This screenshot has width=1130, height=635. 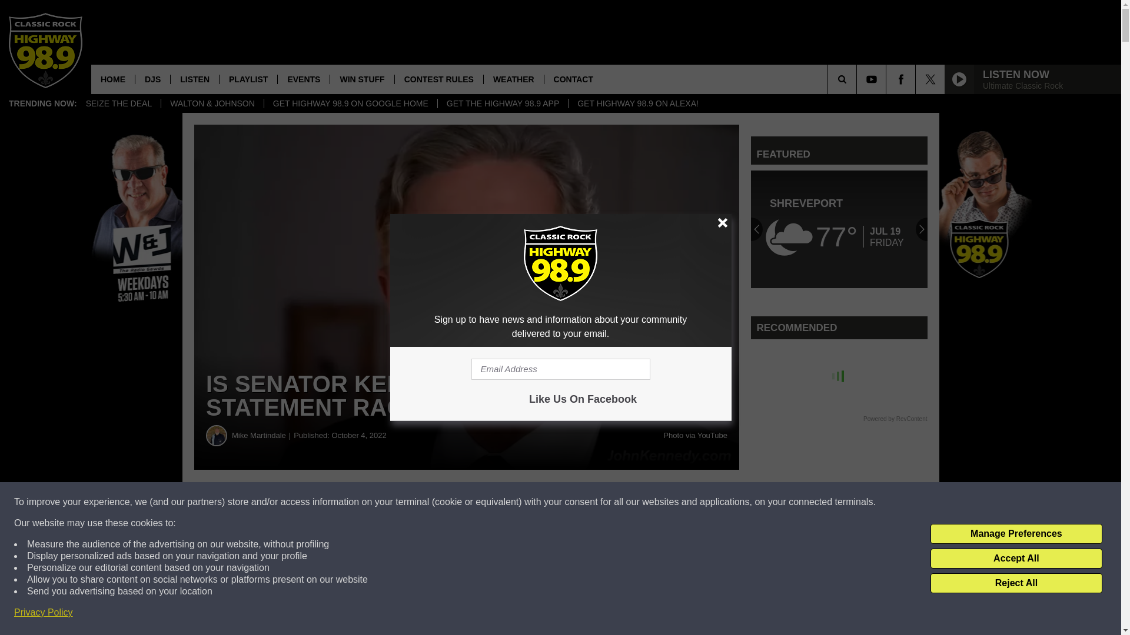 What do you see at coordinates (350, 103) in the screenshot?
I see `GET HIGHWAY 98.9 ON GOOGLE HOME` at bounding box center [350, 103].